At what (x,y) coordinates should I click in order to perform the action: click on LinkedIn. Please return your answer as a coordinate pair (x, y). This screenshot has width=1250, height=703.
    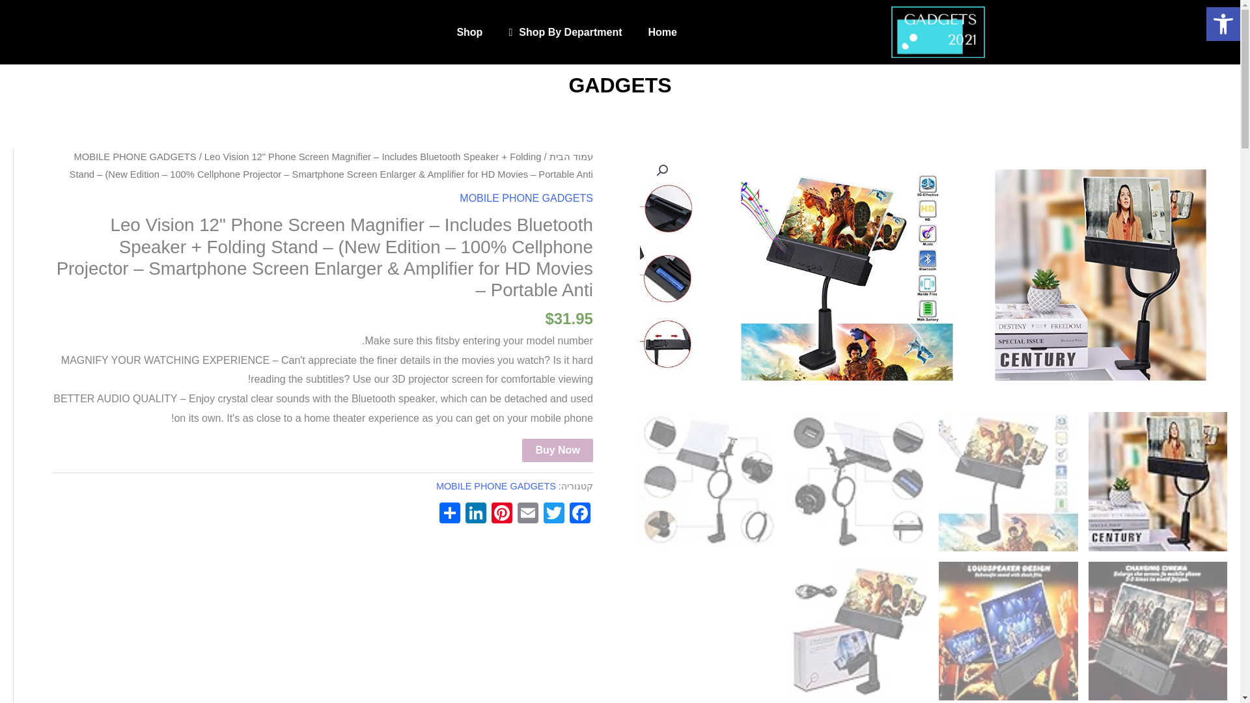
    Looking at the image, I should click on (475, 514).